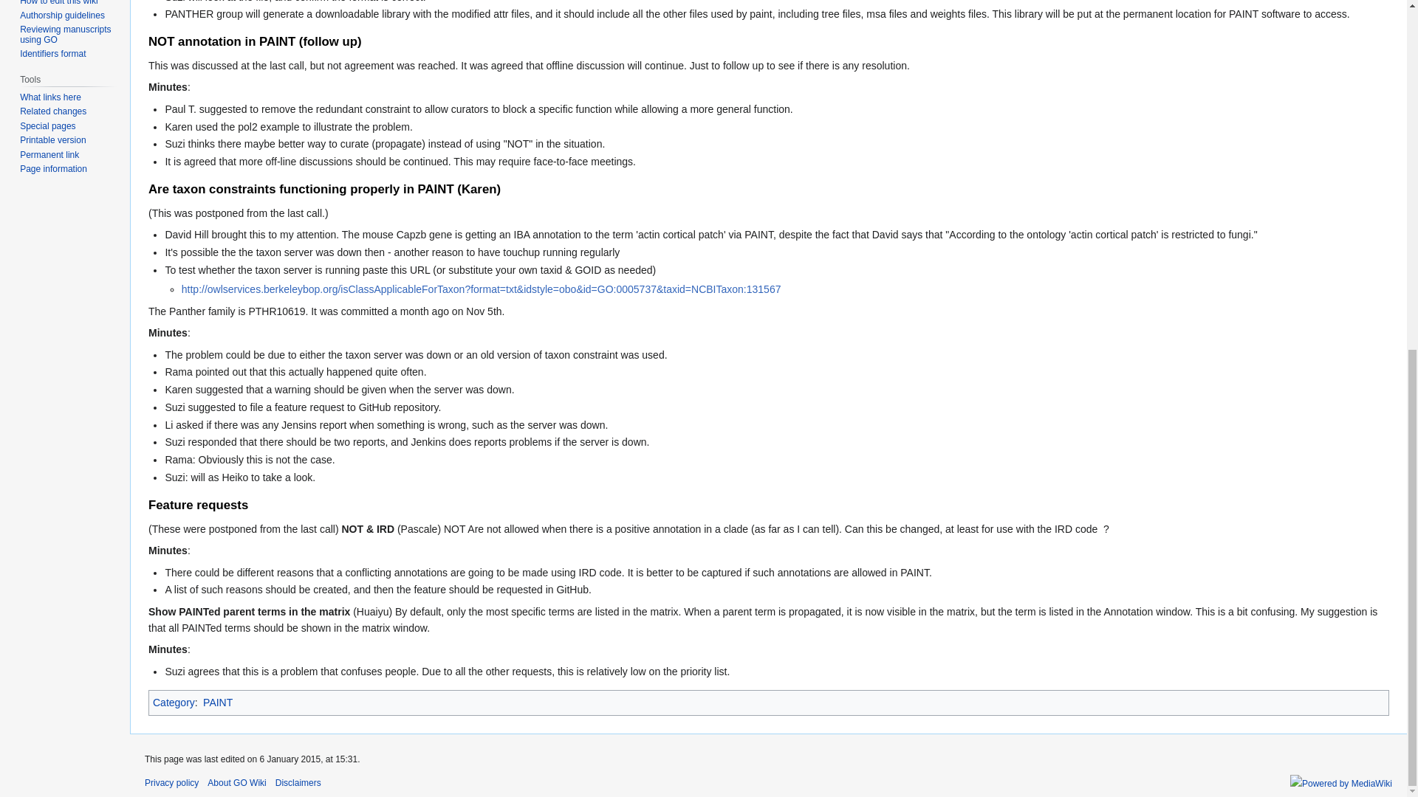 This screenshot has width=1418, height=797. I want to click on Special:Categories, so click(174, 703).